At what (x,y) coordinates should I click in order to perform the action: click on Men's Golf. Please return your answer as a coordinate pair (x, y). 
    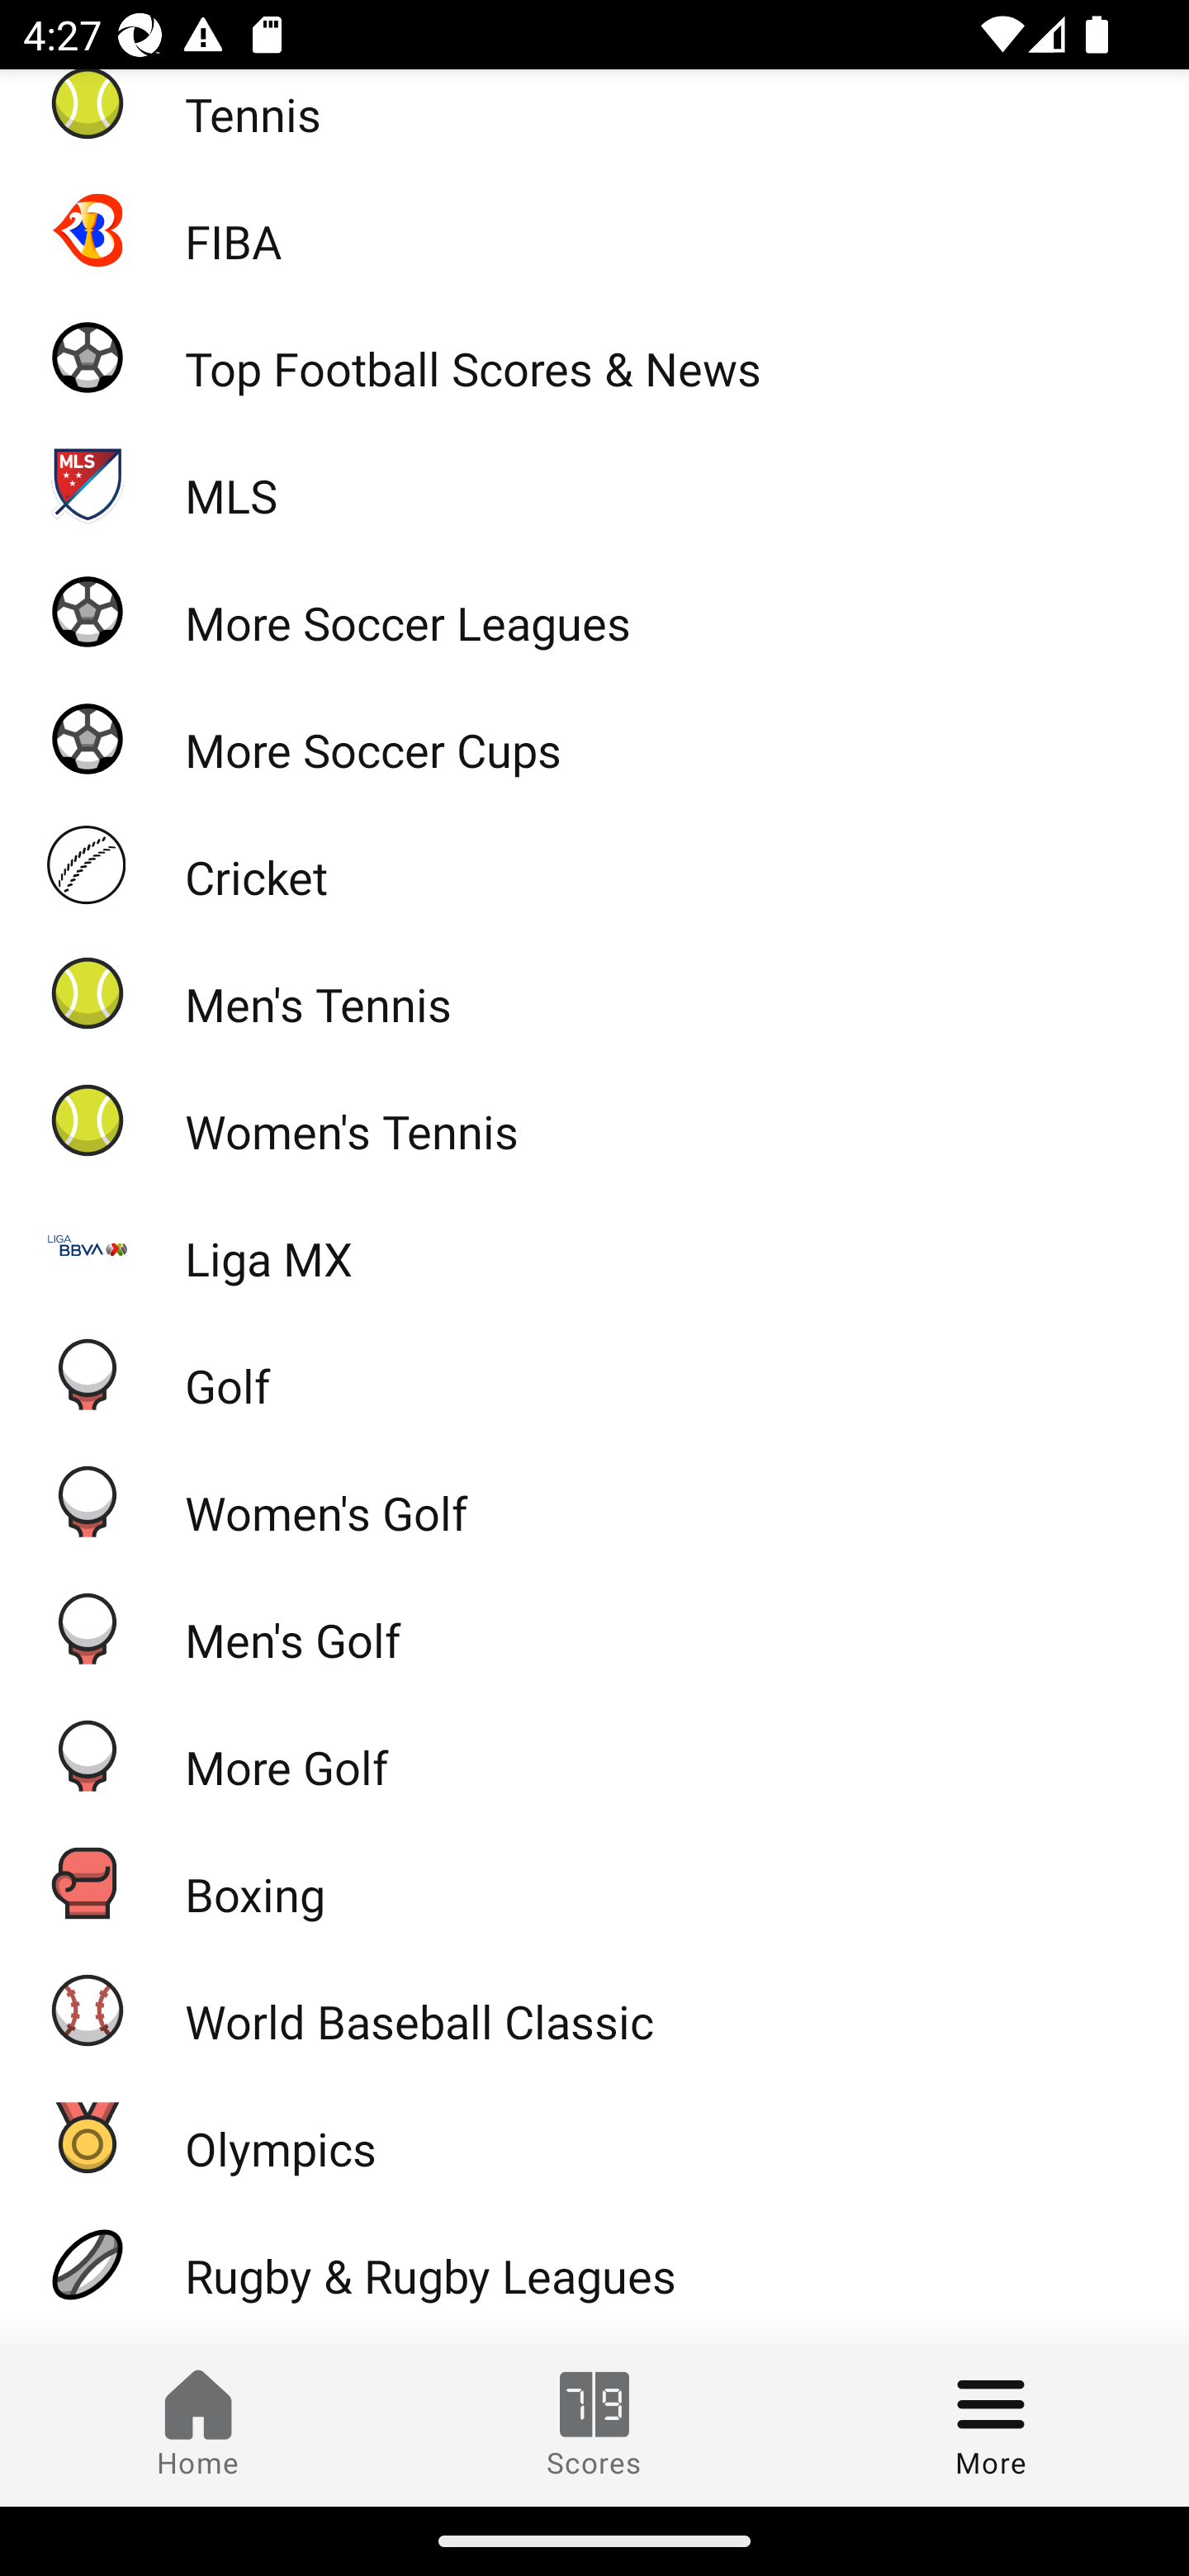
    Looking at the image, I should click on (594, 1627).